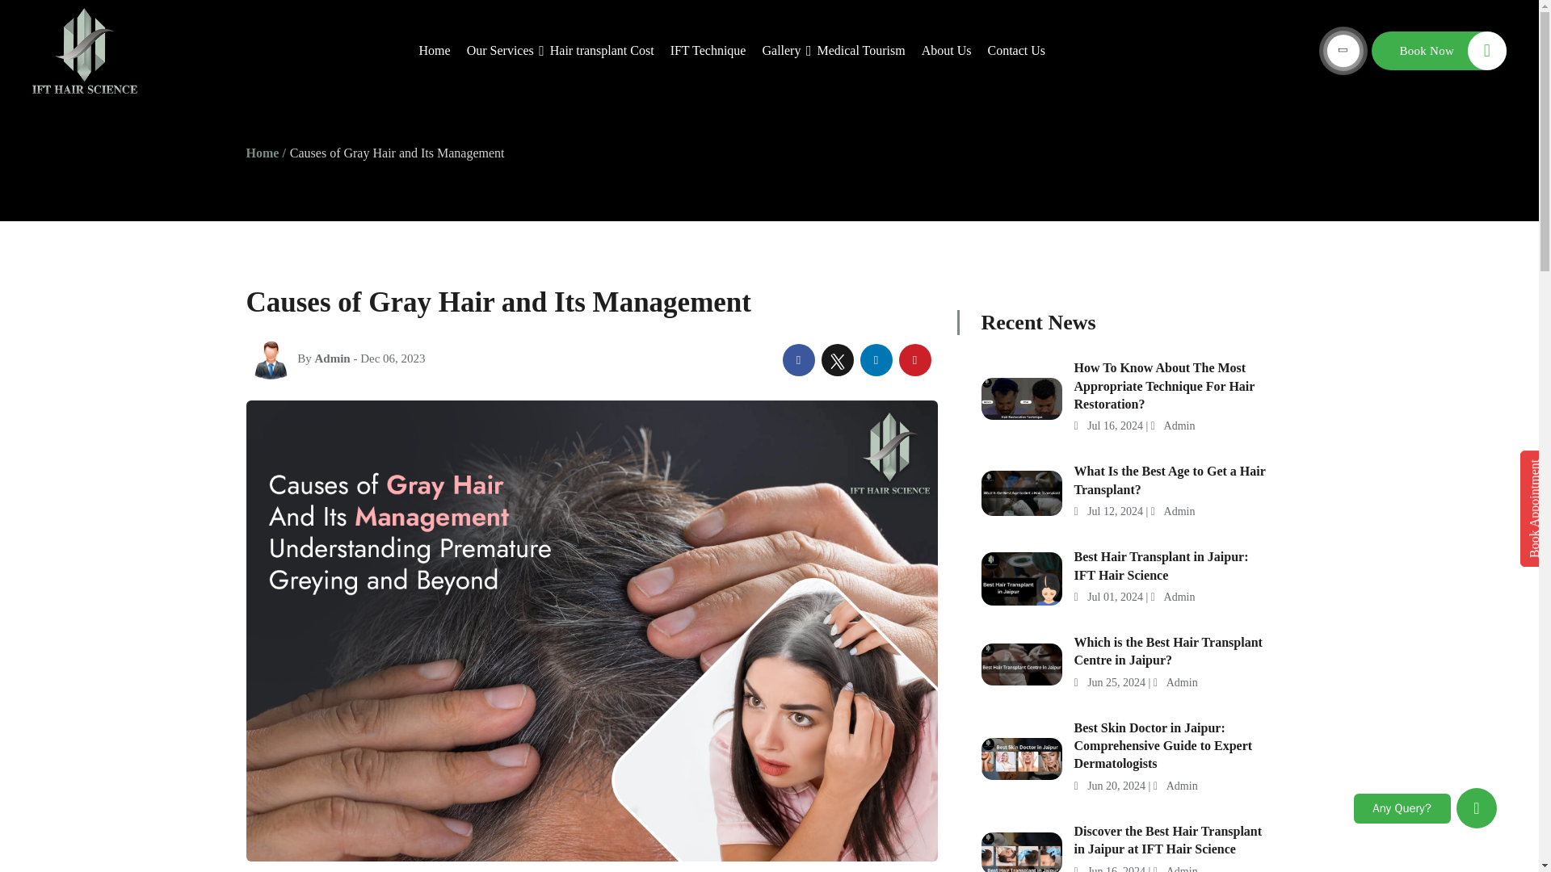 Image resolution: width=1551 pixels, height=872 pixels. Describe the element at coordinates (860, 51) in the screenshot. I see `Medical Tourism` at that location.